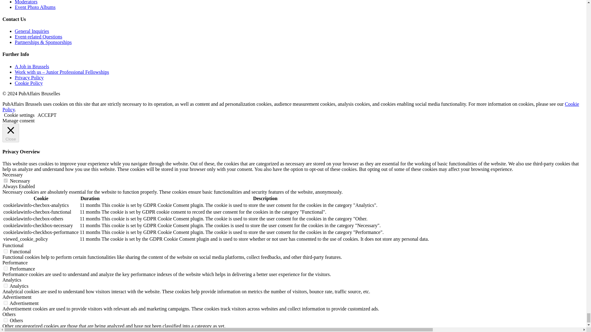 This screenshot has width=591, height=332. Describe the element at coordinates (6, 251) in the screenshot. I see `on` at that location.